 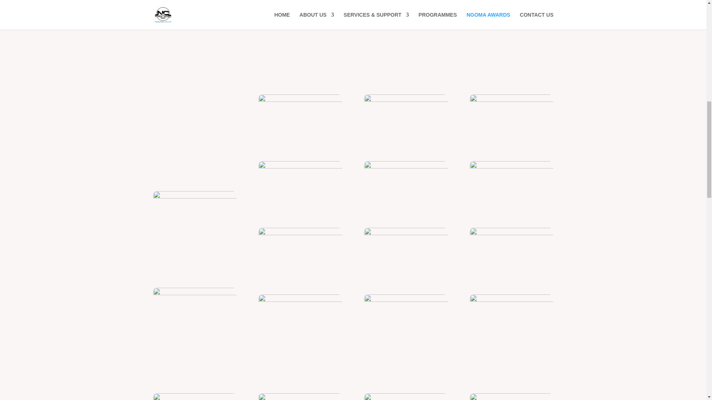 What do you see at coordinates (406, 255) in the screenshot?
I see `DSC03299` at bounding box center [406, 255].